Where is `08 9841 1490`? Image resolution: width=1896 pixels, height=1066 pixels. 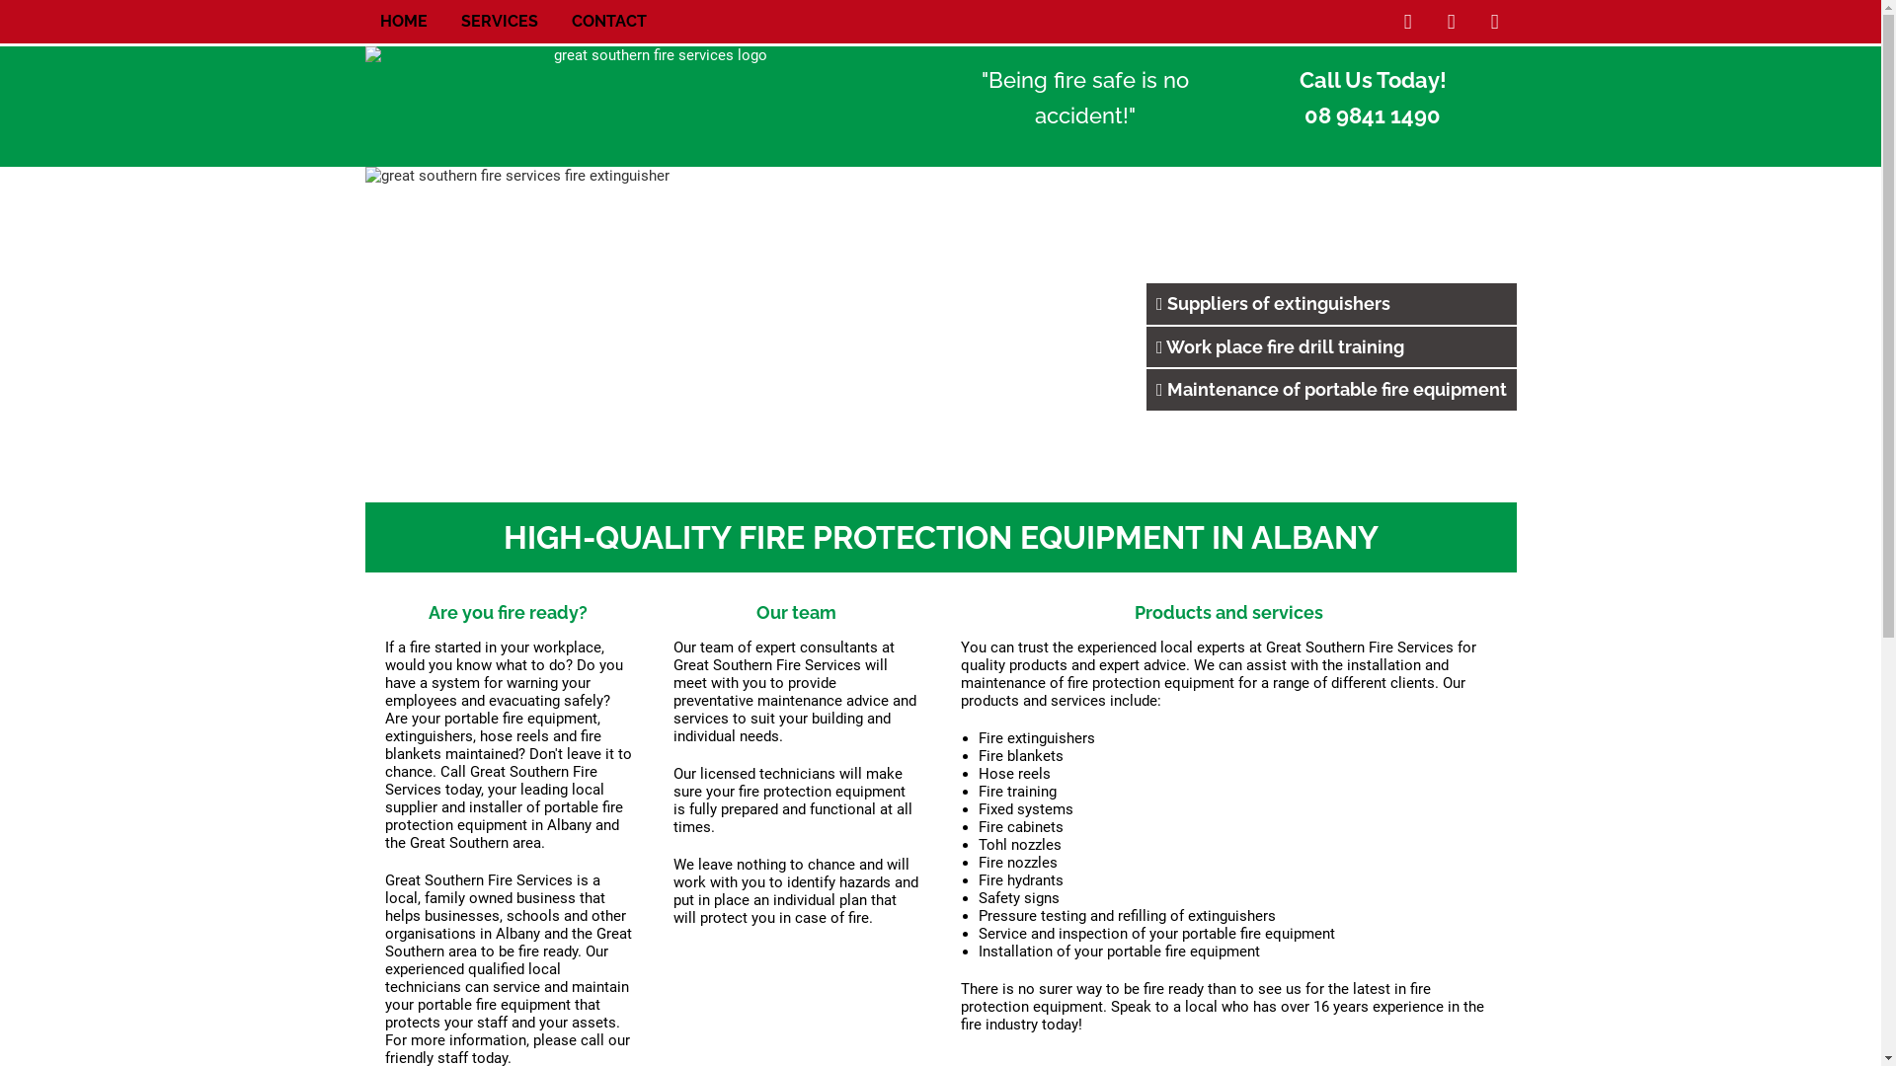
08 9841 1490 is located at coordinates (1373, 116).